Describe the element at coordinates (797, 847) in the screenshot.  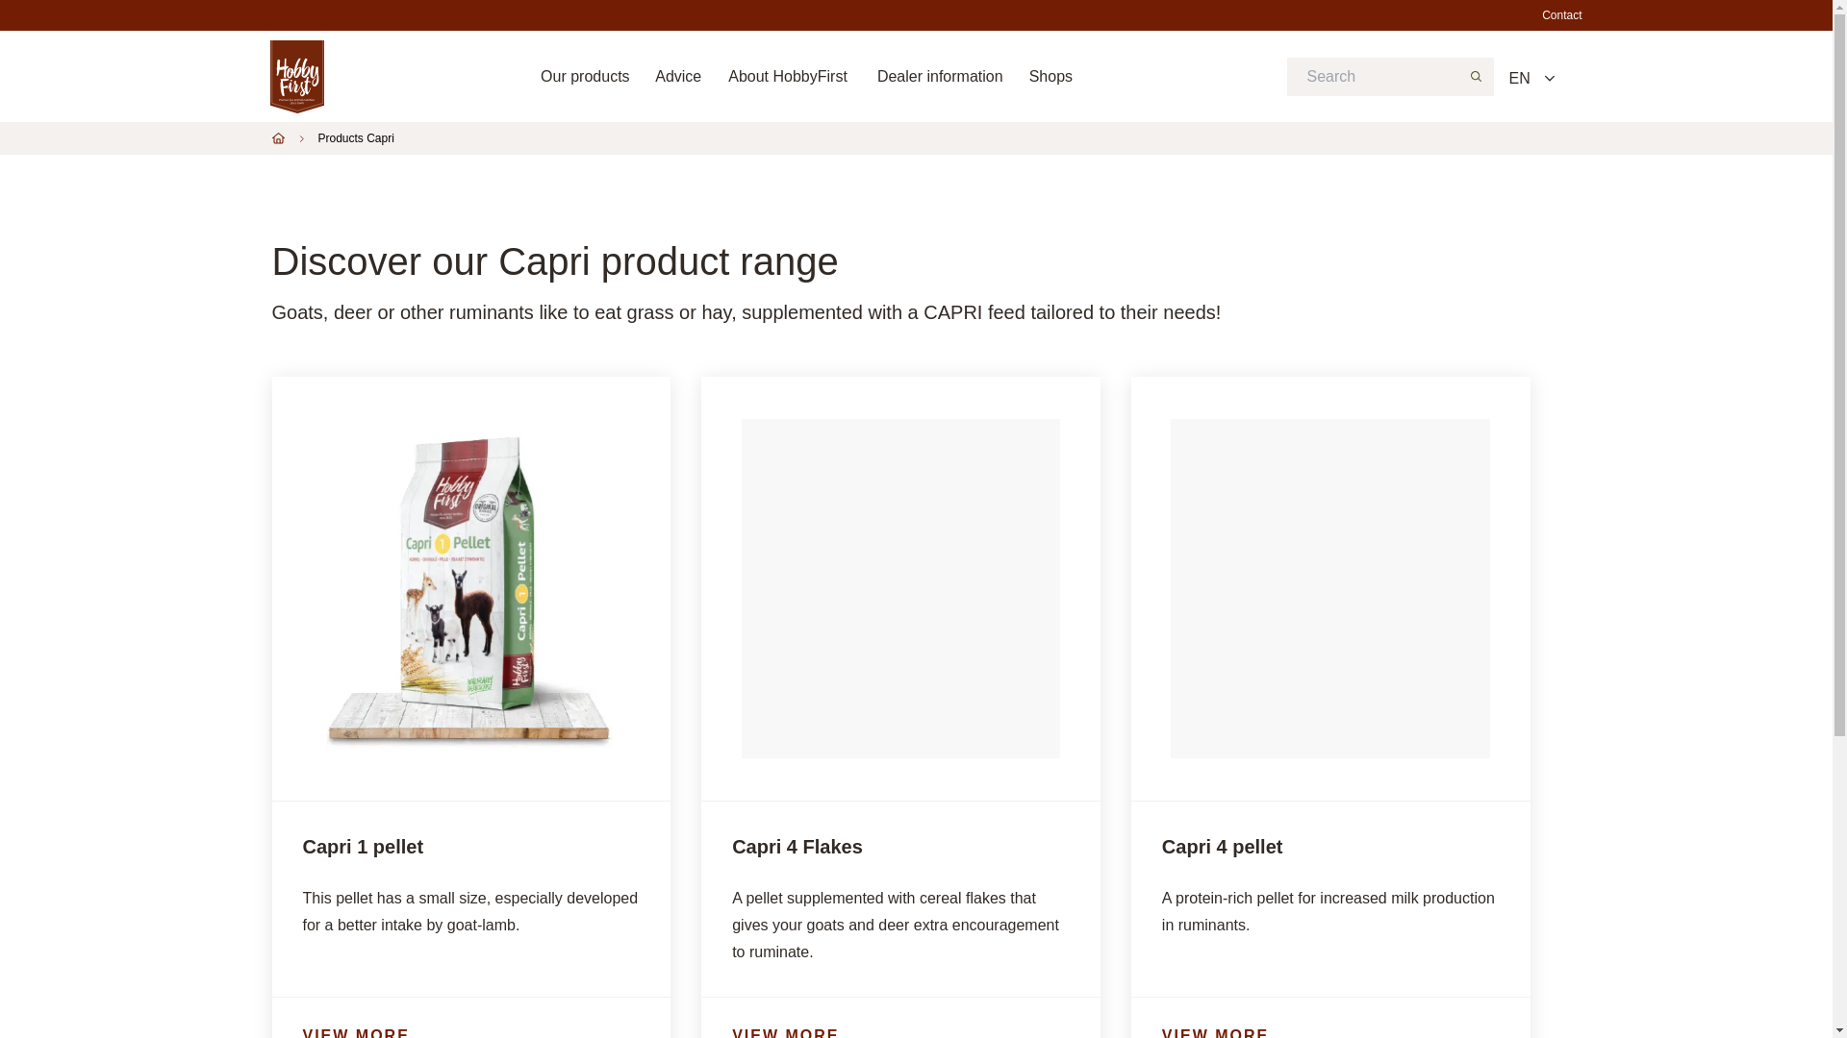
I see `Capri 4 Flakes` at that location.